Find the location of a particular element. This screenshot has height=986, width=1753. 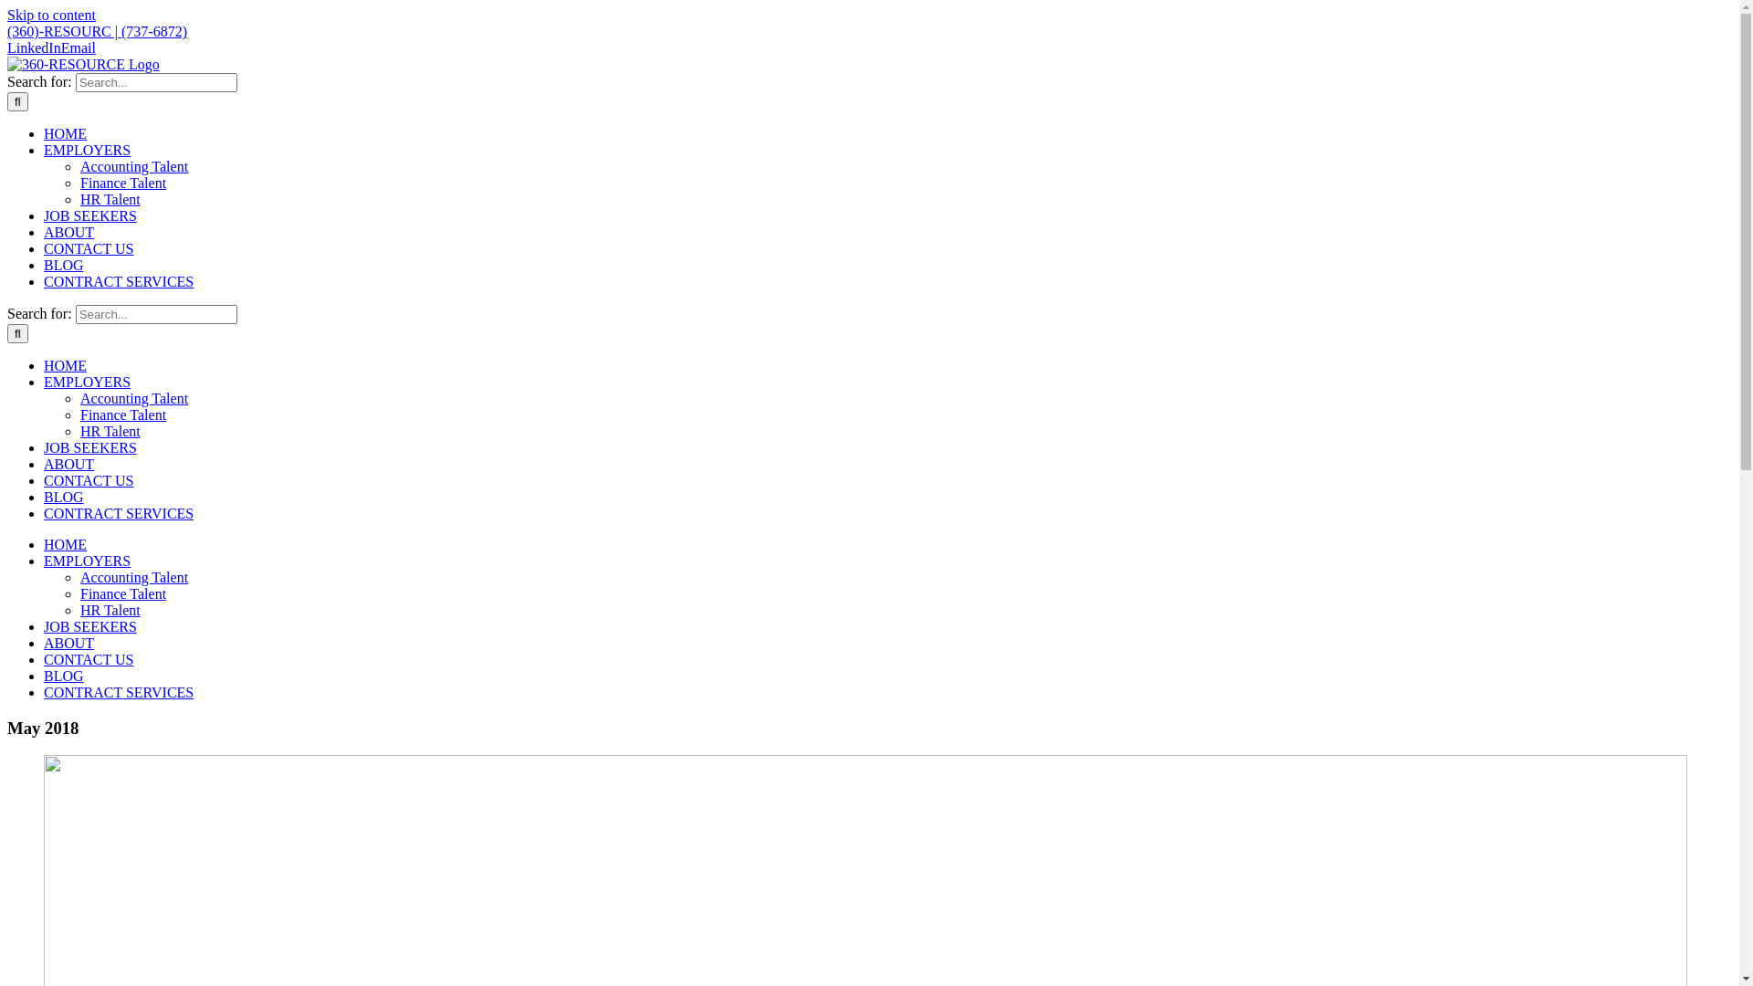

(360)-RESOURC | (737-6872) is located at coordinates (97, 31).